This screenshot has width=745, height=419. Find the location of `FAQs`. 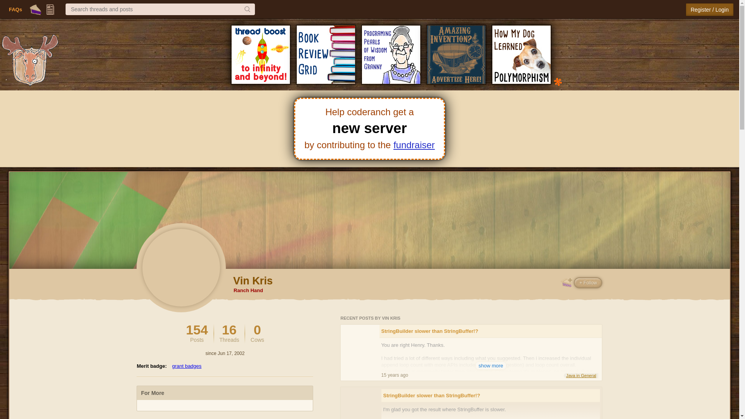

FAQs is located at coordinates (490, 331).